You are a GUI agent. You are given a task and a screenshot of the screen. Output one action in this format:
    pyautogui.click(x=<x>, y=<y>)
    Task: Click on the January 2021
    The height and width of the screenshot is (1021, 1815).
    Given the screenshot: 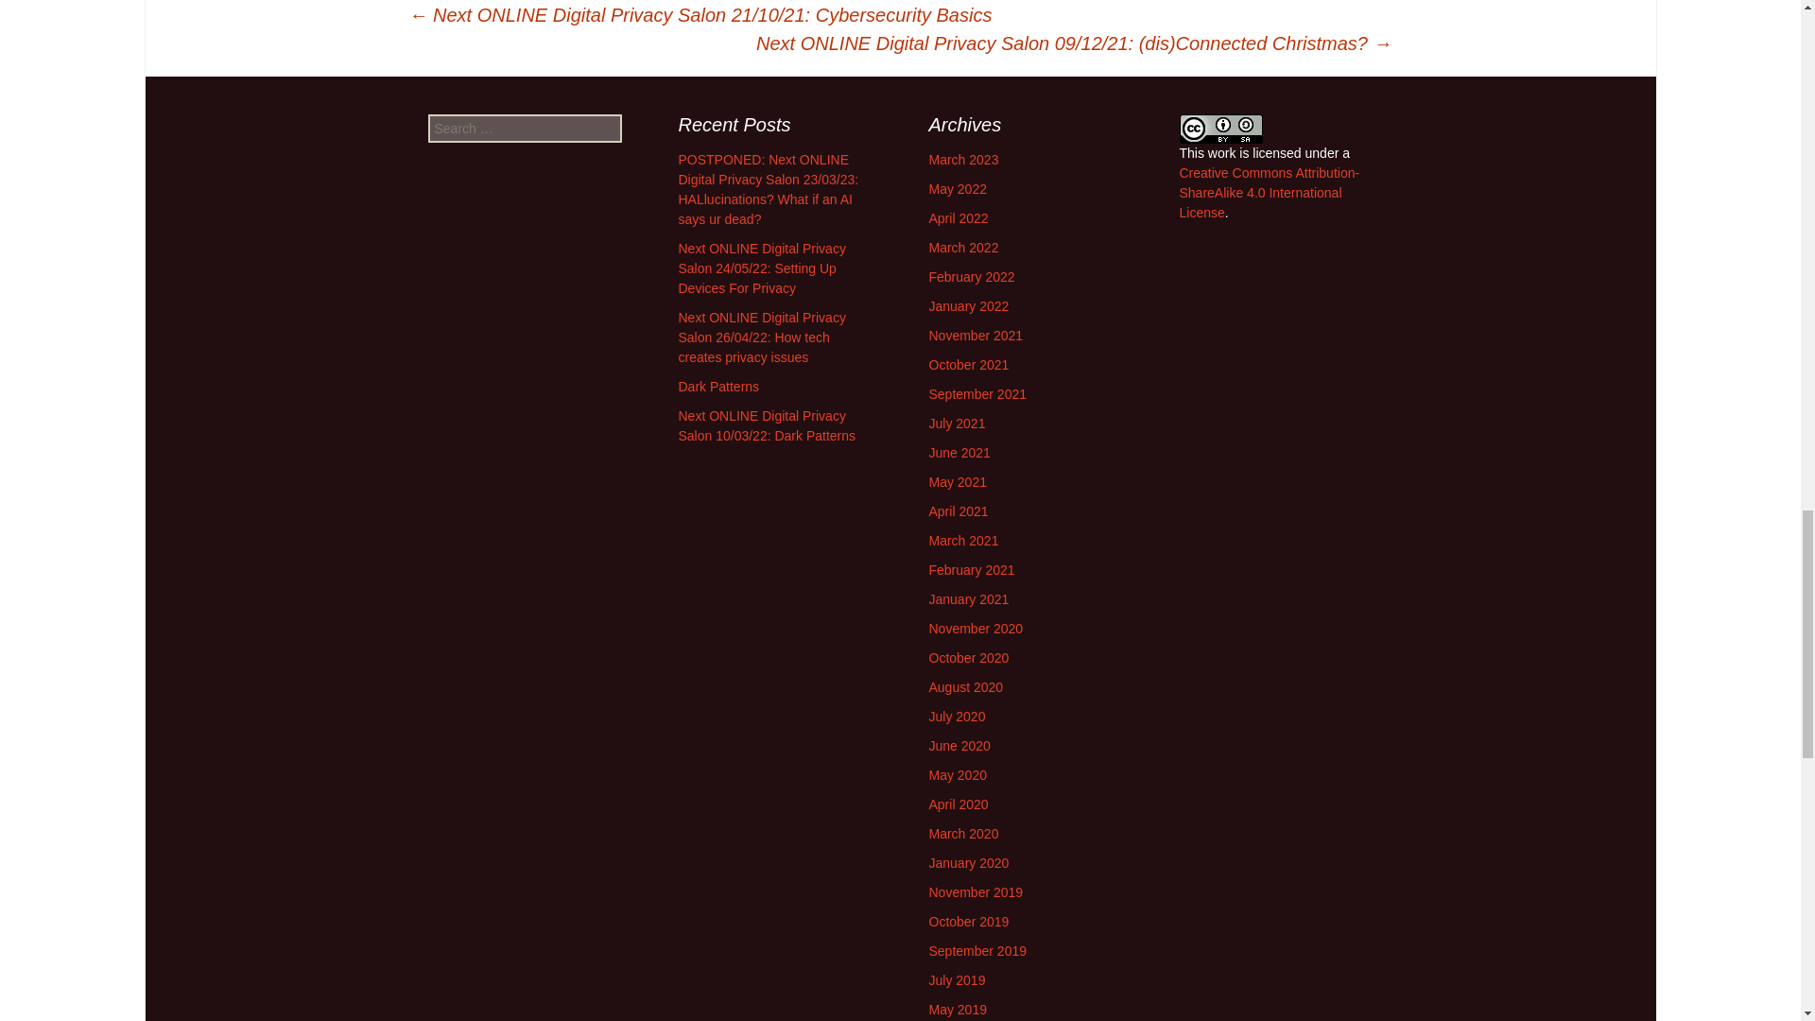 What is the action you would take?
    pyautogui.click(x=968, y=599)
    